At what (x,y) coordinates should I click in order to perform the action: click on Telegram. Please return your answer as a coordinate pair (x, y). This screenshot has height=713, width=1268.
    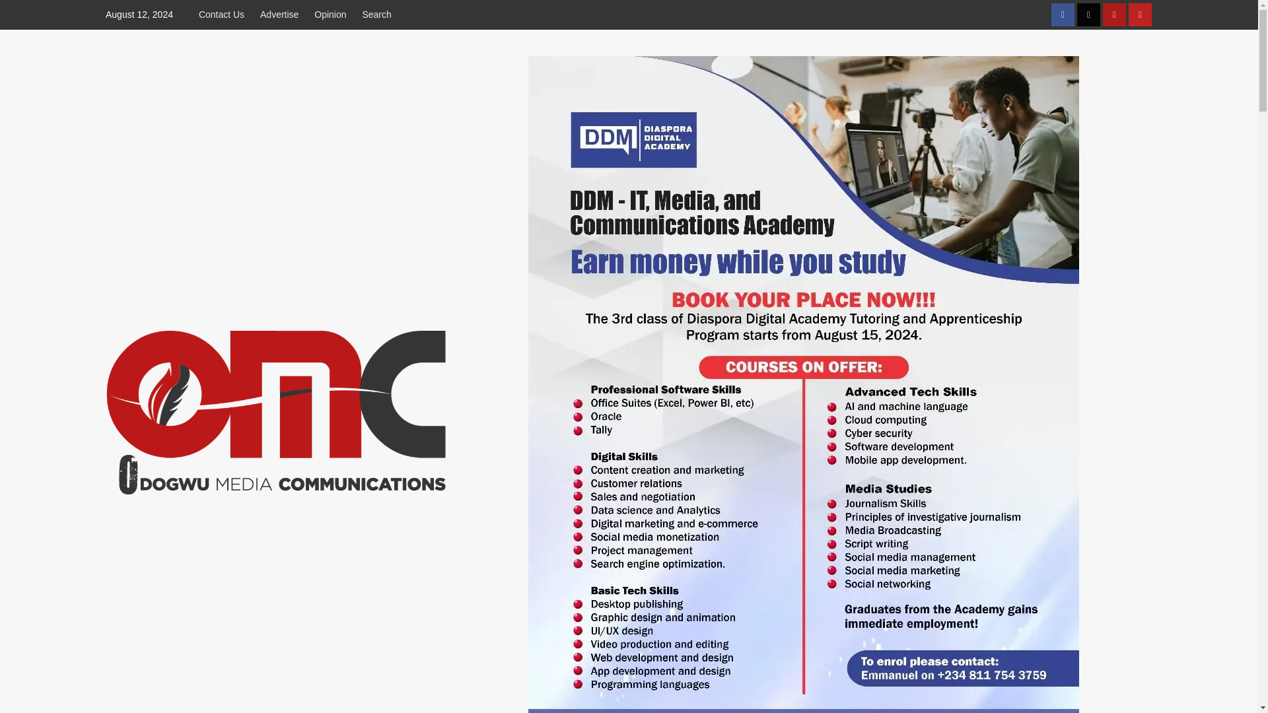
    Looking at the image, I should click on (1114, 15).